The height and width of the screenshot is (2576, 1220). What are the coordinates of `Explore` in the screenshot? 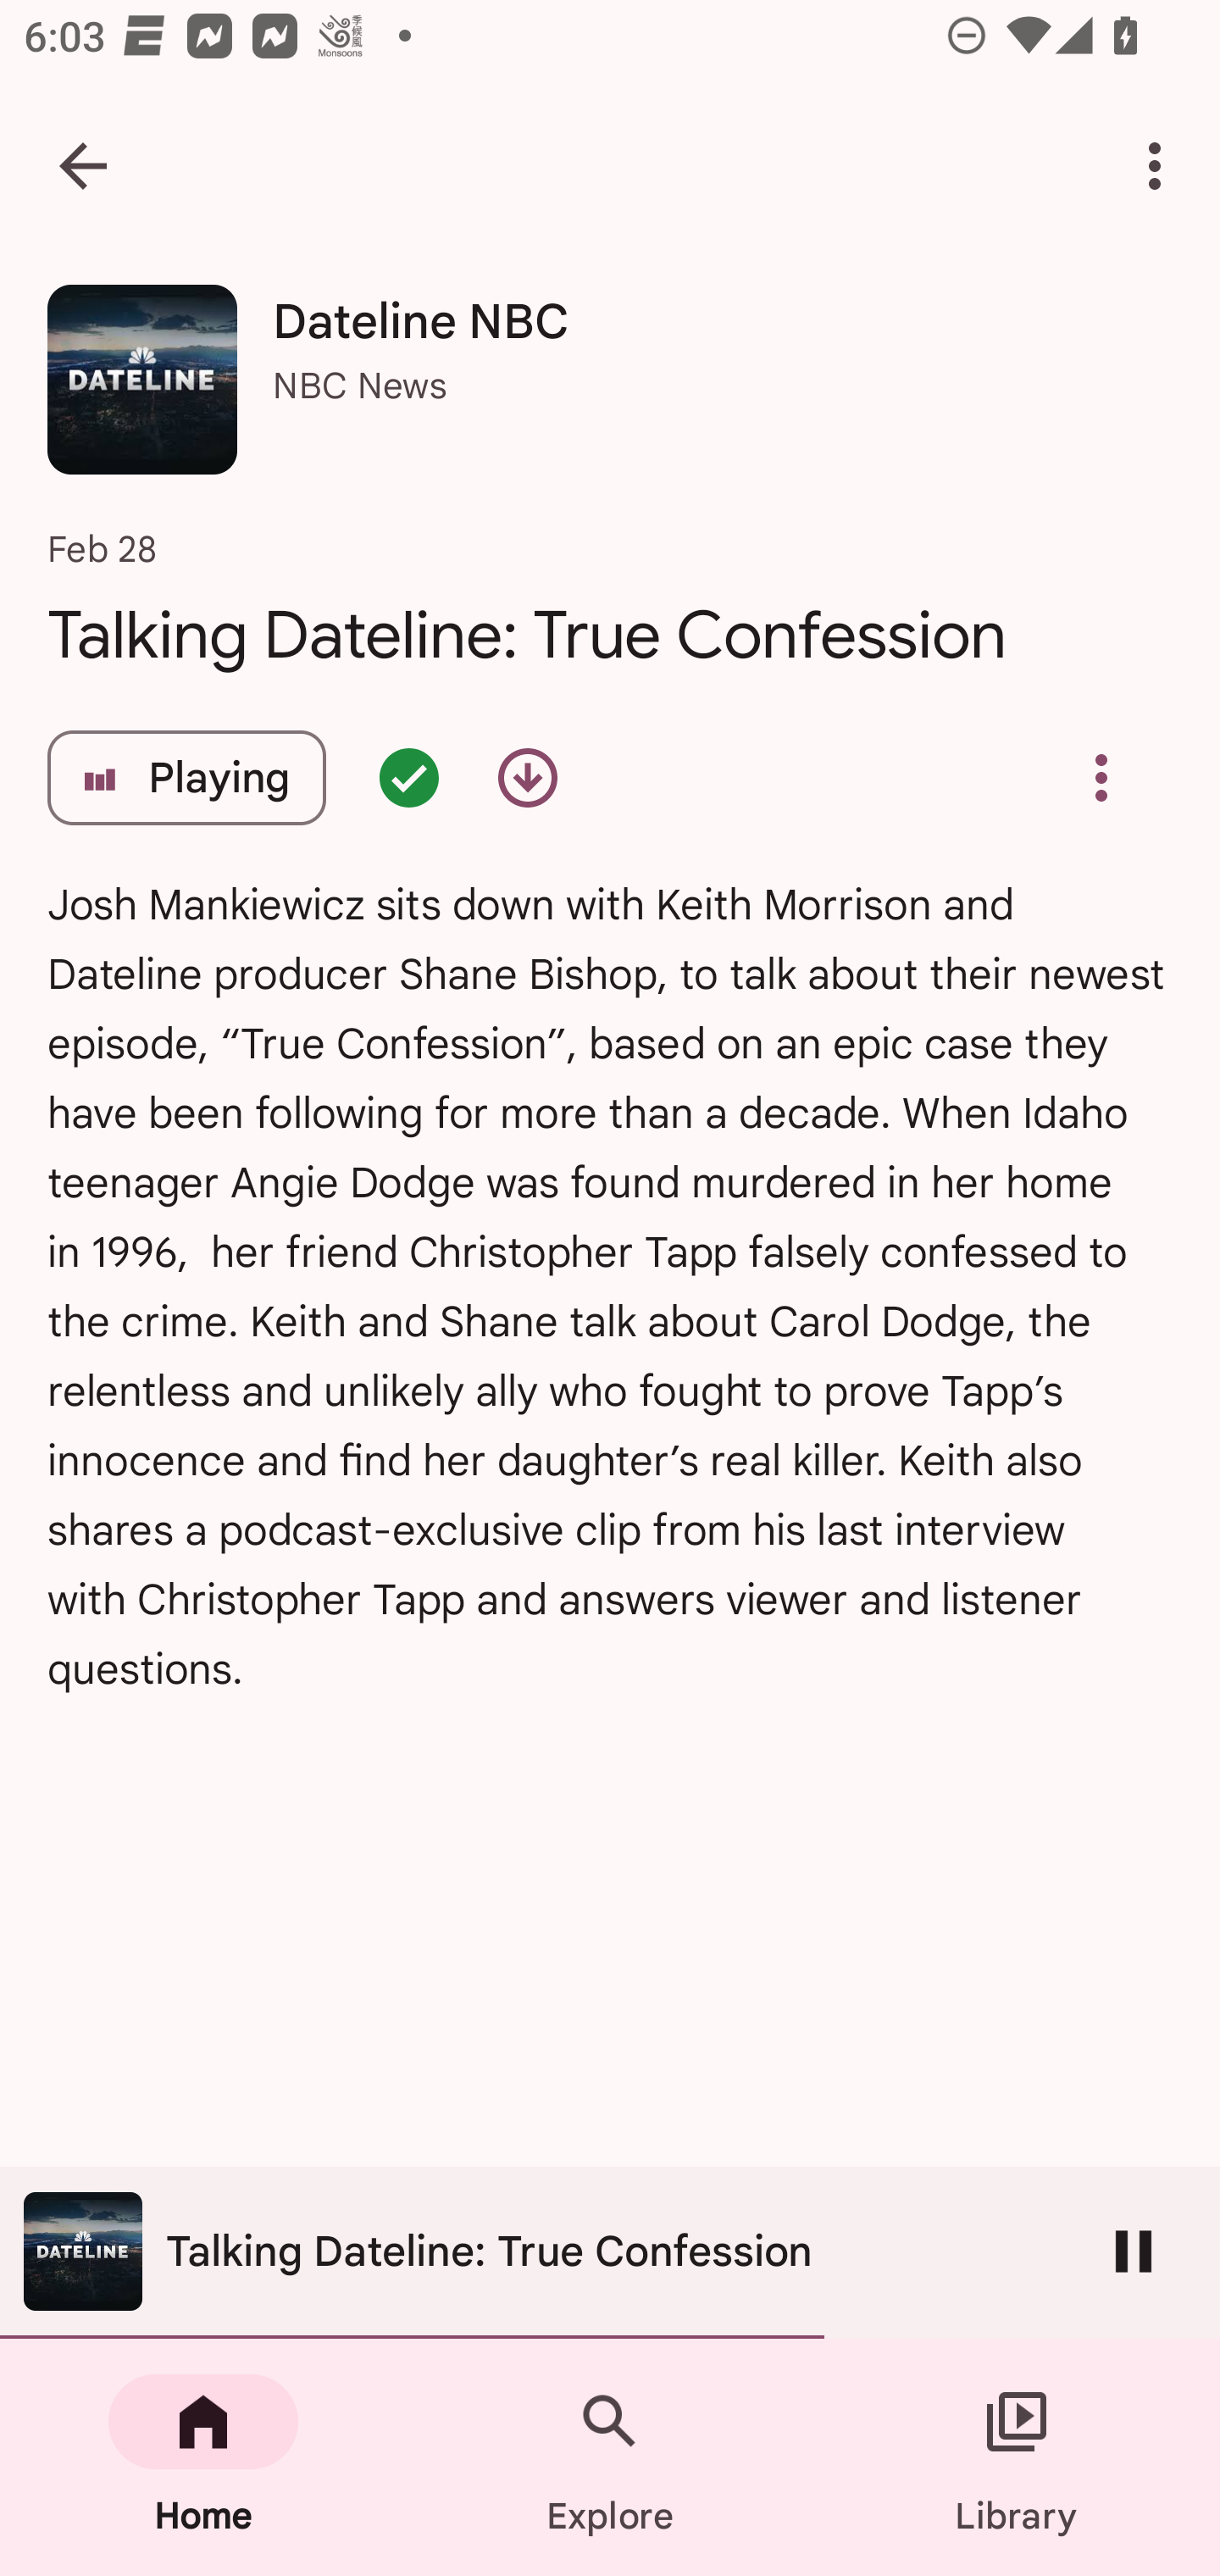 It's located at (610, 2457).